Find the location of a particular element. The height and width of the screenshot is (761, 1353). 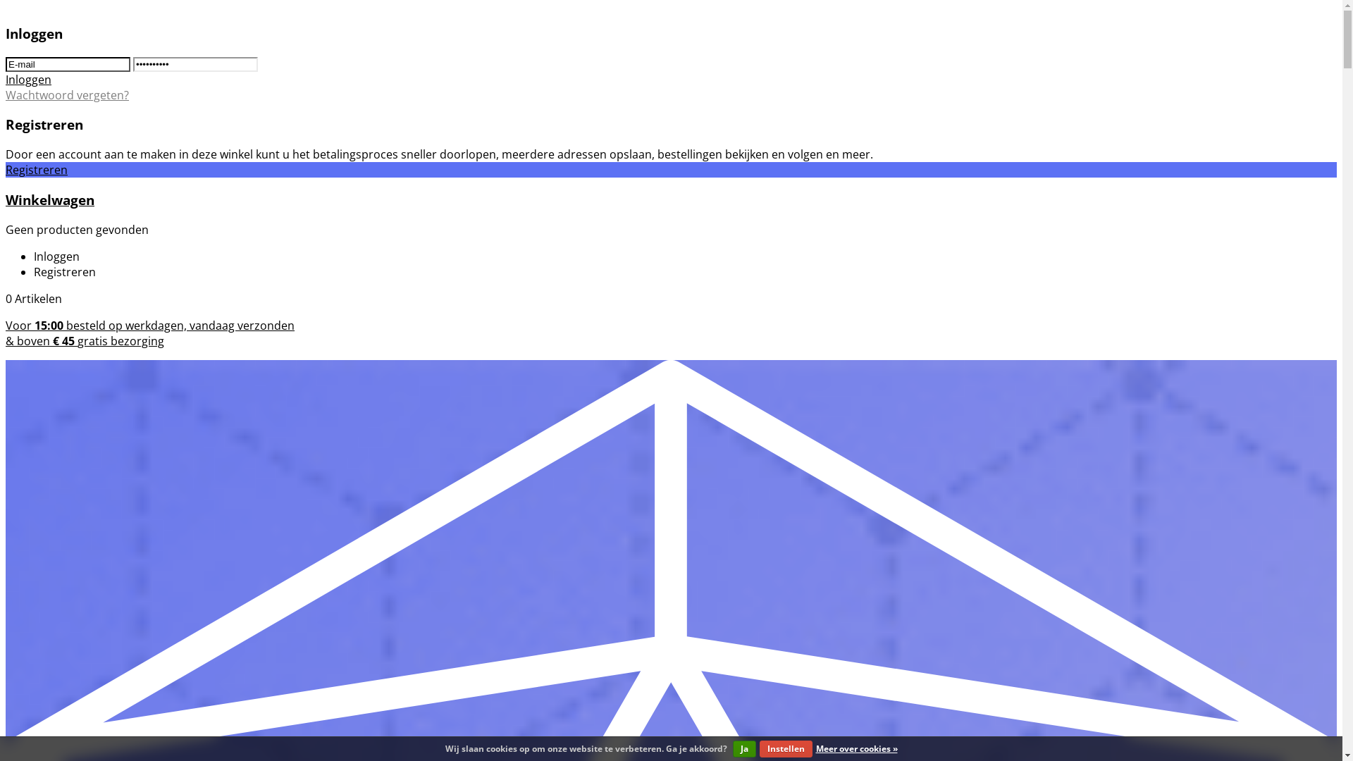

Registreren is located at coordinates (37, 170).